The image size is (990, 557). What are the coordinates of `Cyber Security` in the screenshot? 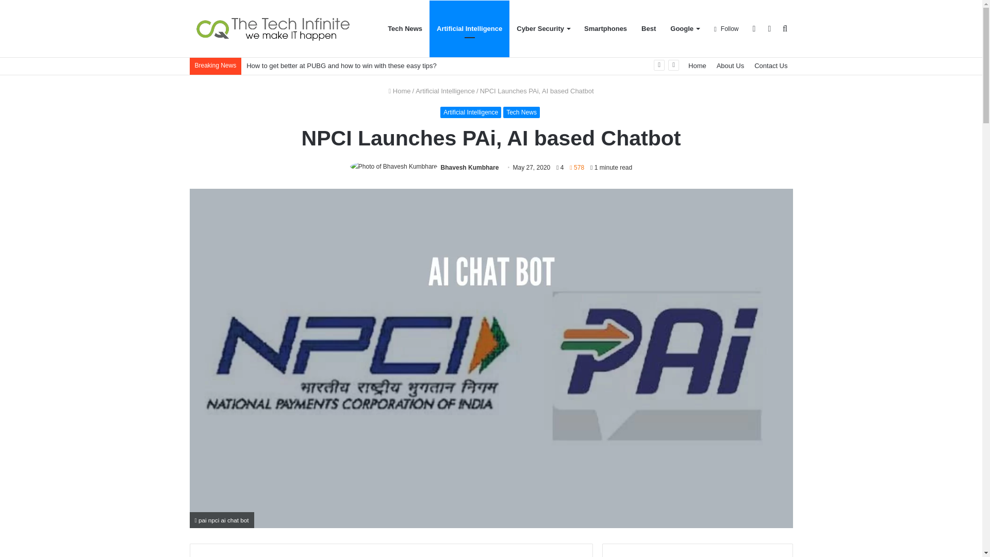 It's located at (543, 29).